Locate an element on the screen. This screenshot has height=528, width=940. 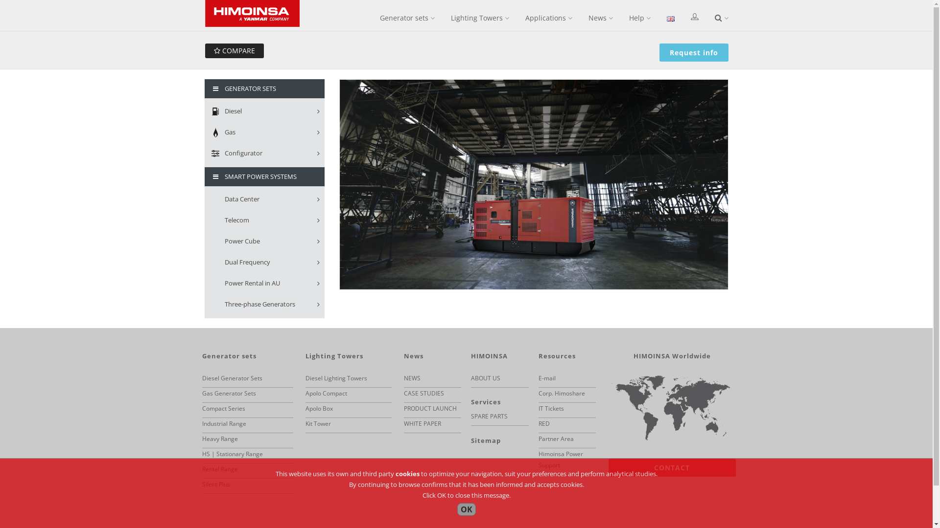
ABOUT US is located at coordinates (486, 378).